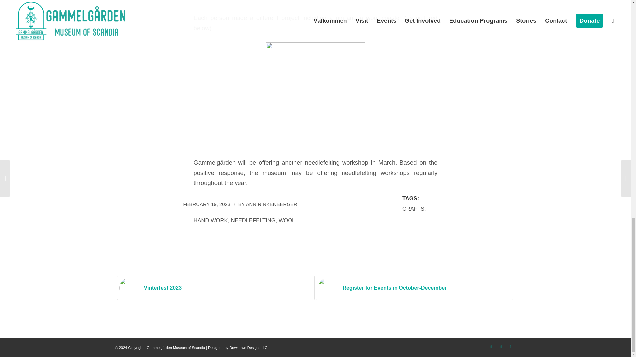 This screenshot has height=357, width=636. What do you see at coordinates (491, 346) in the screenshot?
I see `Facebook` at bounding box center [491, 346].